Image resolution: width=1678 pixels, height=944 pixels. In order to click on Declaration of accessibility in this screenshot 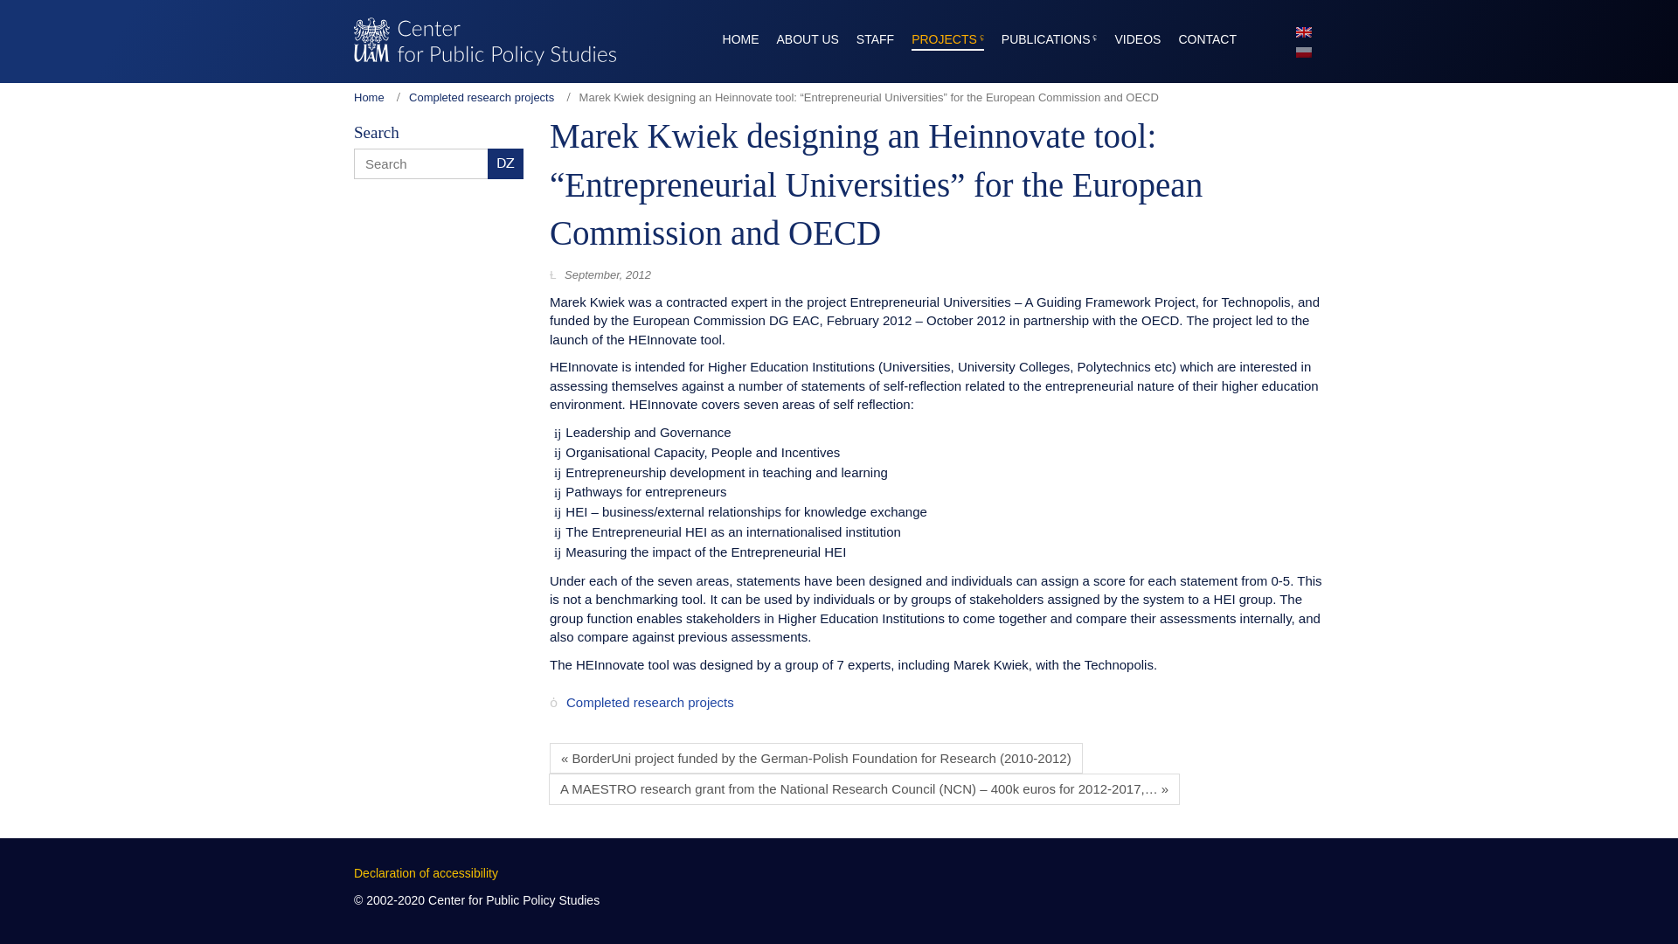, I will do `click(426, 872)`.